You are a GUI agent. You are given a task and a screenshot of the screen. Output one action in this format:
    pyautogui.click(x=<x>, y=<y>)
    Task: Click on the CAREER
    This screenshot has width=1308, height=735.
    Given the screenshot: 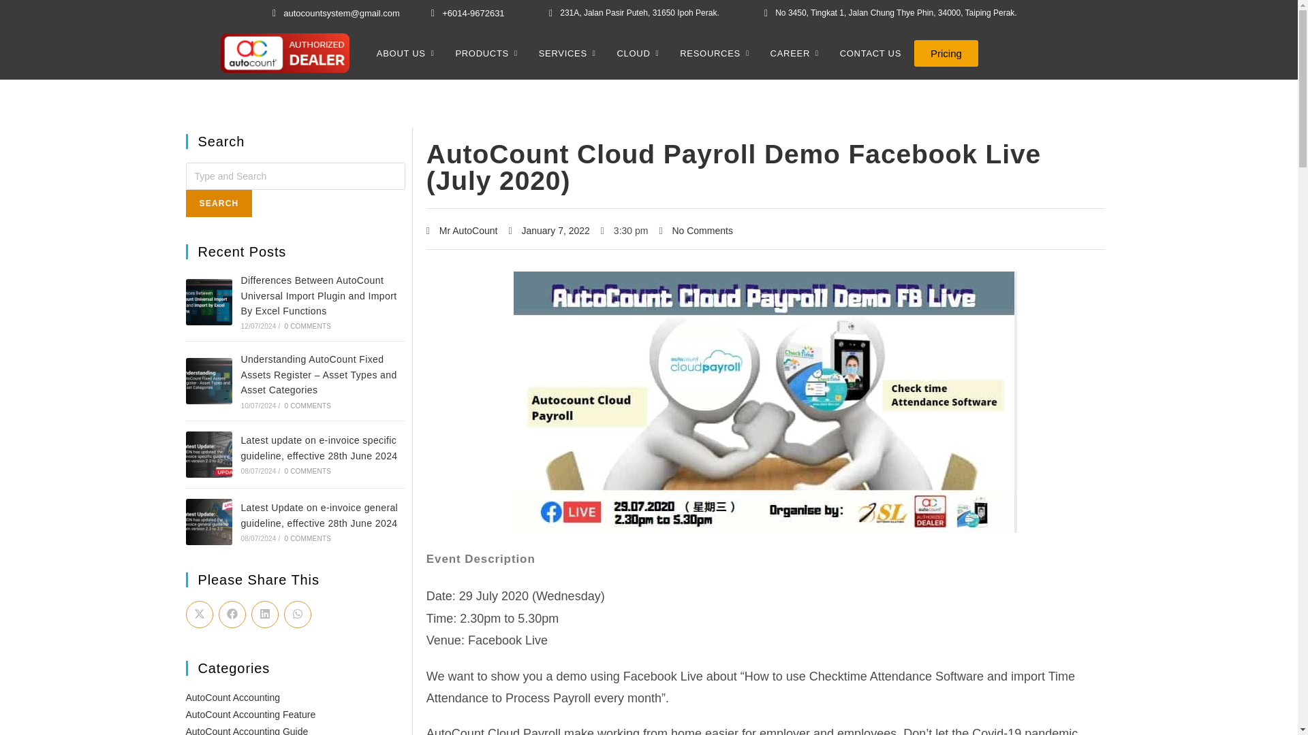 What is the action you would take?
    pyautogui.click(x=798, y=53)
    